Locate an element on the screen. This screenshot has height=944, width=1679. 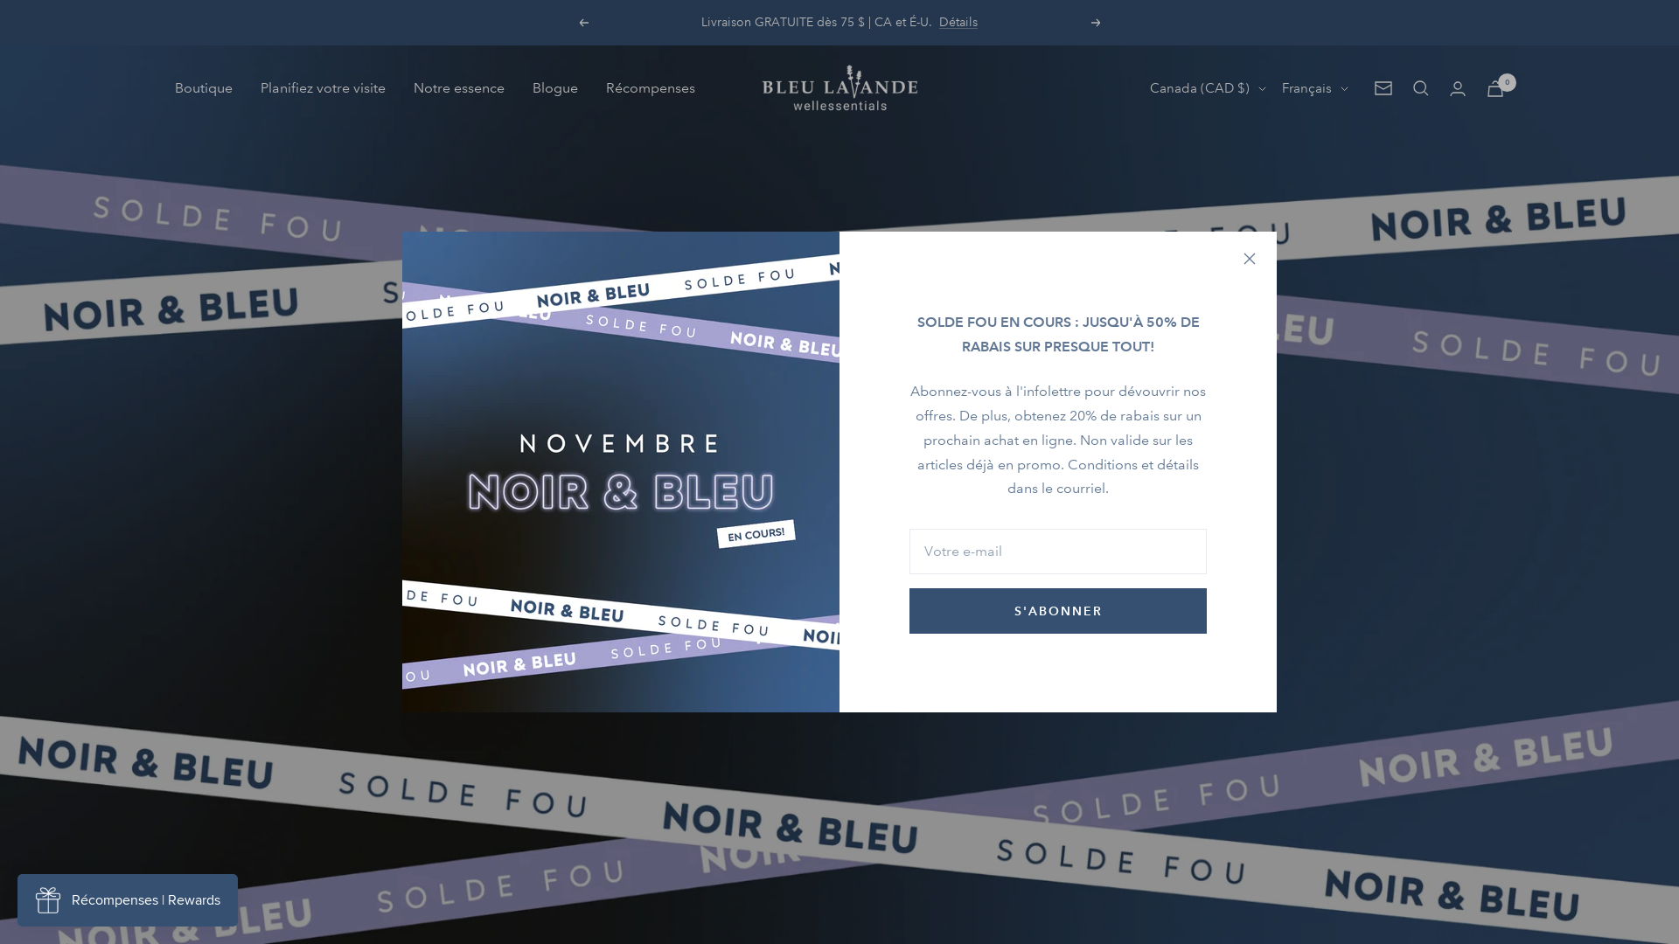
US is located at coordinates (1195, 181).